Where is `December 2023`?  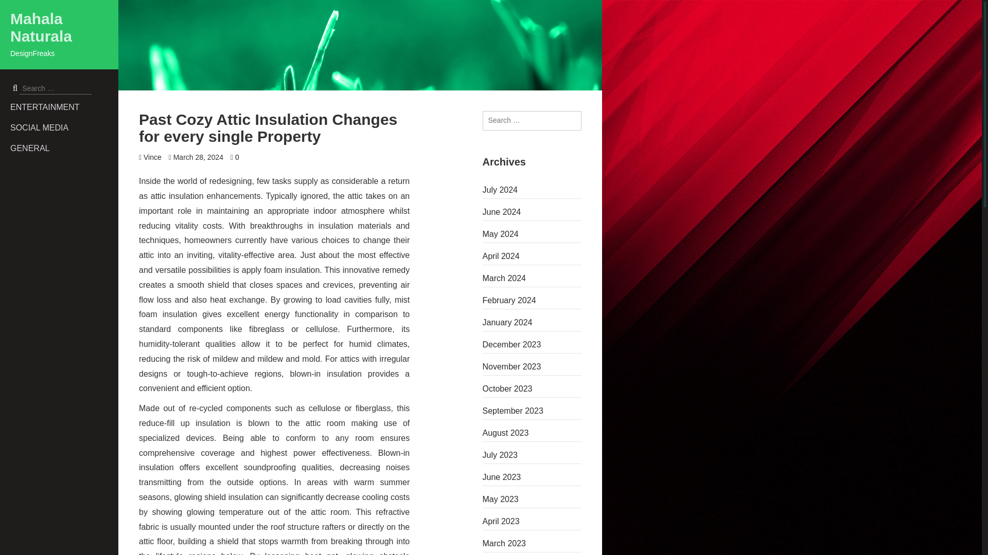 December 2023 is located at coordinates (532, 344).